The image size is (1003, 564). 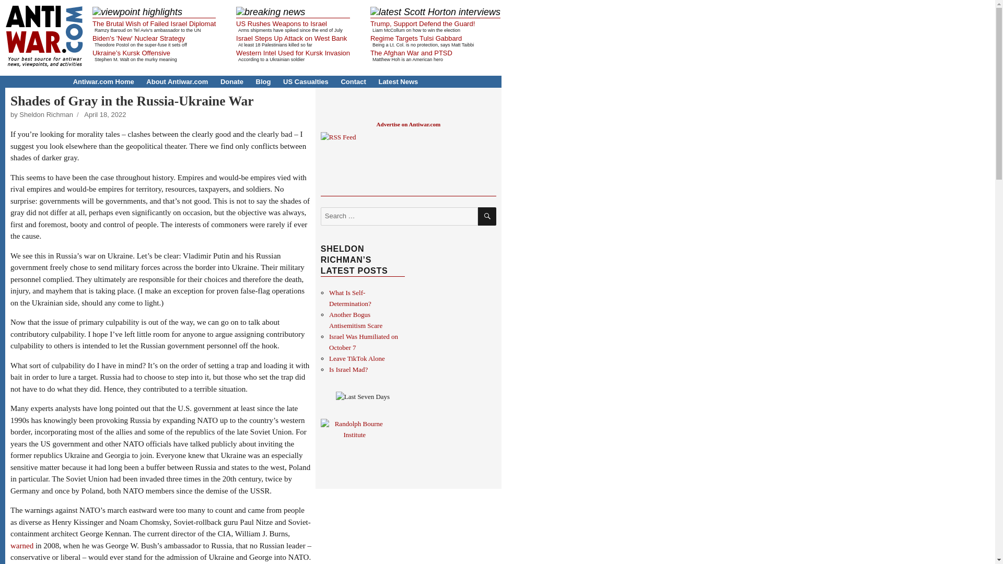 What do you see at coordinates (21, 545) in the screenshot?
I see `warned` at bounding box center [21, 545].